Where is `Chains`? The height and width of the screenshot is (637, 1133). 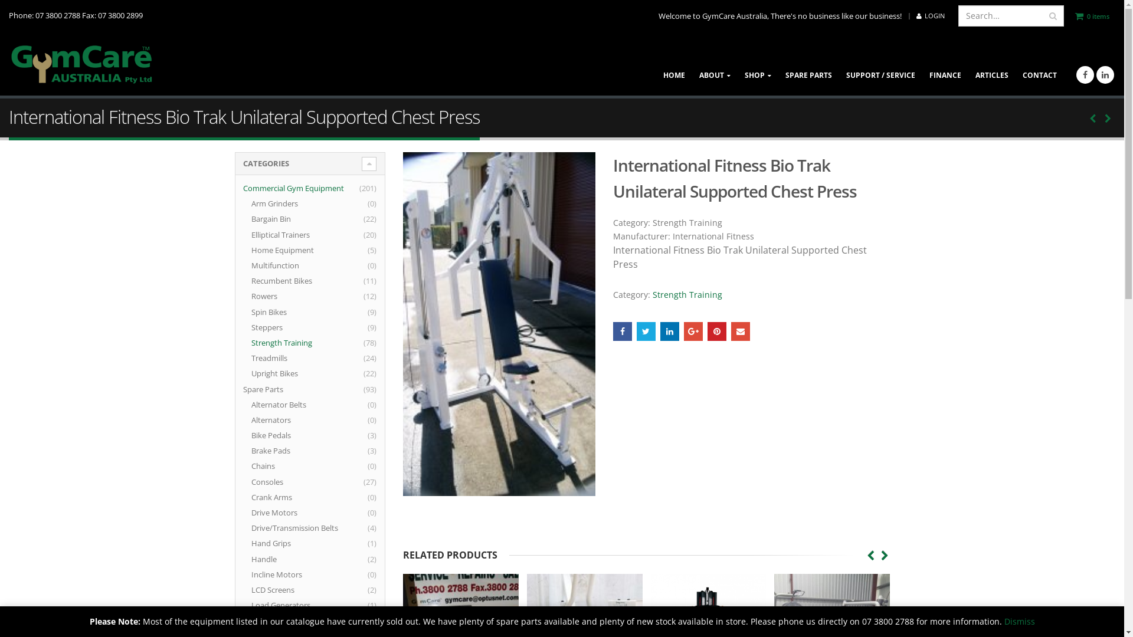
Chains is located at coordinates (270, 466).